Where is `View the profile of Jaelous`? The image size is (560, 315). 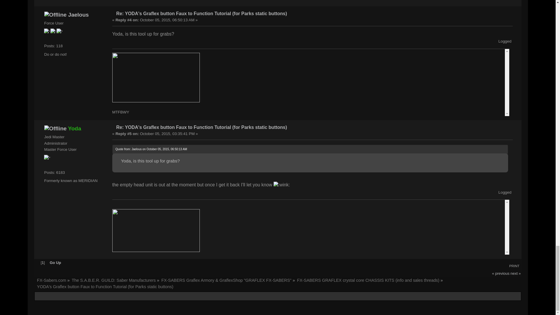 View the profile of Jaelous is located at coordinates (79, 15).